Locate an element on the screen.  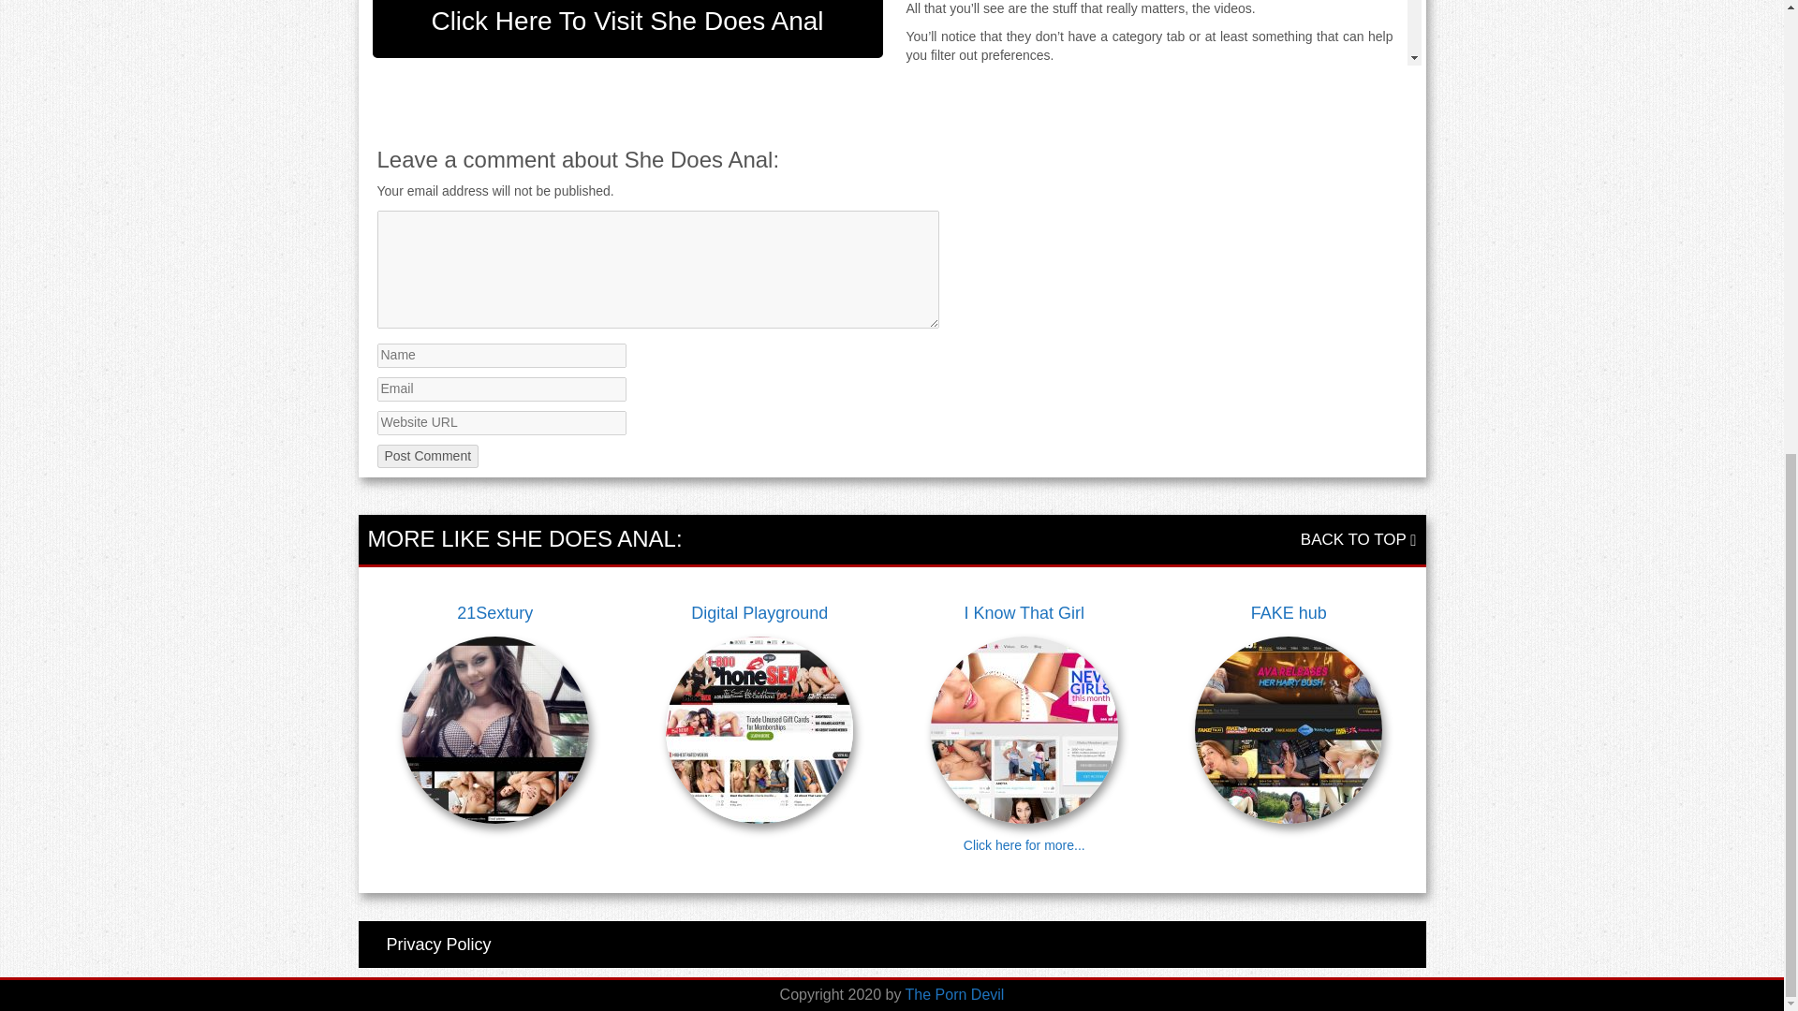
Click Here To Visit She Does Anal is located at coordinates (627, 28).